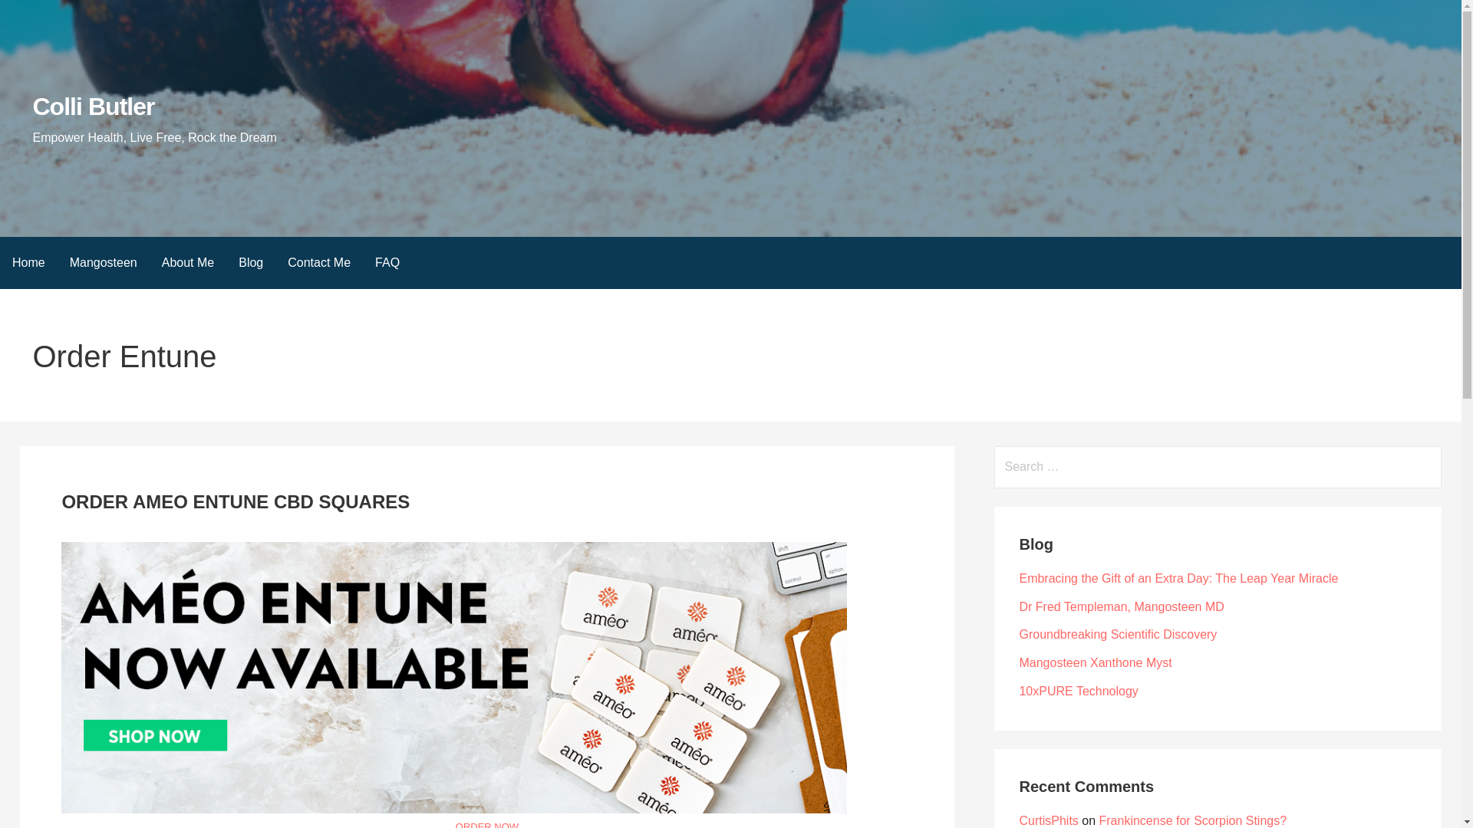  What do you see at coordinates (319, 262) in the screenshot?
I see `Contact Me` at bounding box center [319, 262].